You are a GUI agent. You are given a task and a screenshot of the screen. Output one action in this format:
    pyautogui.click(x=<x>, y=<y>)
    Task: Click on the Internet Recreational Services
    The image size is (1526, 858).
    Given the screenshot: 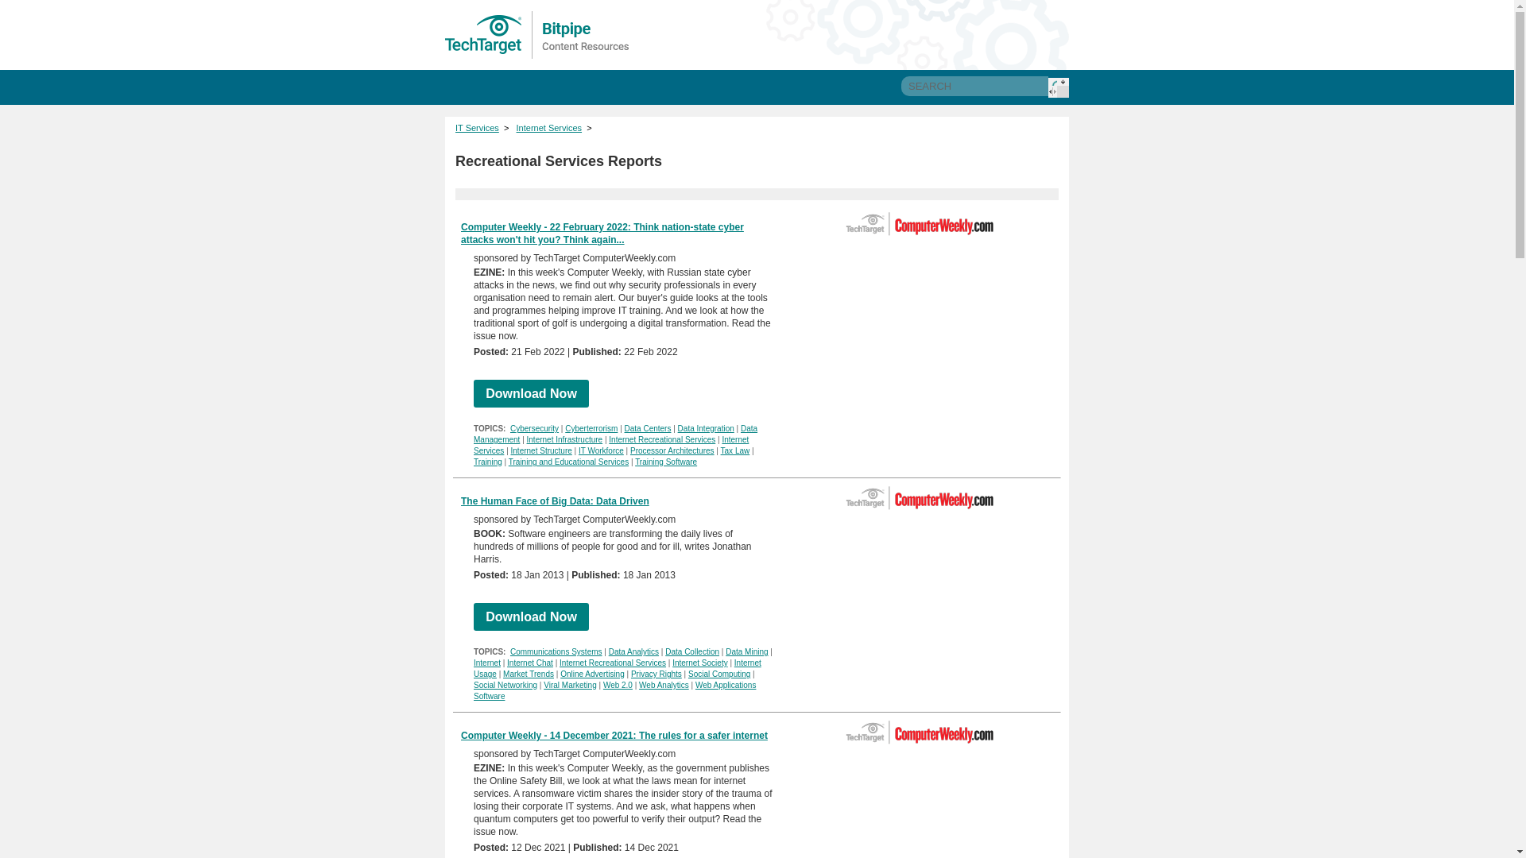 What is the action you would take?
    pyautogui.click(x=612, y=663)
    